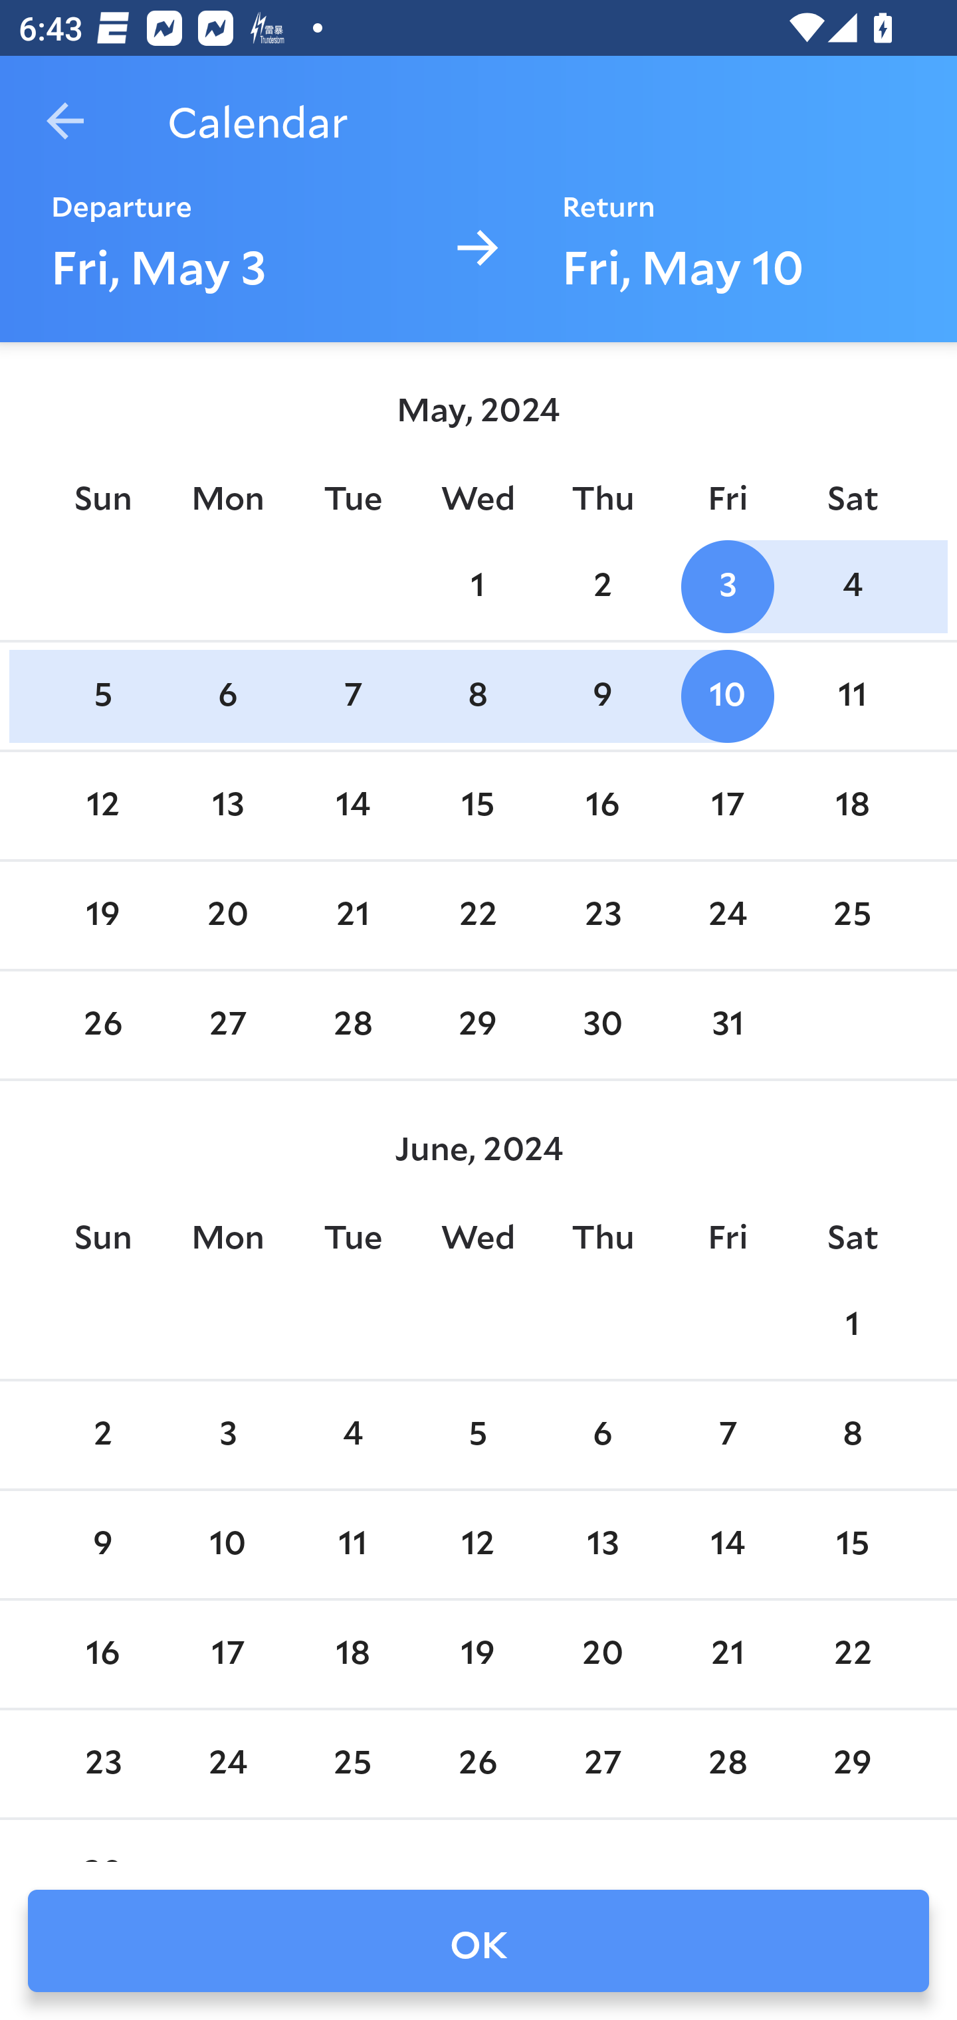 The image size is (957, 2020). Describe the element at coordinates (602, 1545) in the screenshot. I see `13` at that location.